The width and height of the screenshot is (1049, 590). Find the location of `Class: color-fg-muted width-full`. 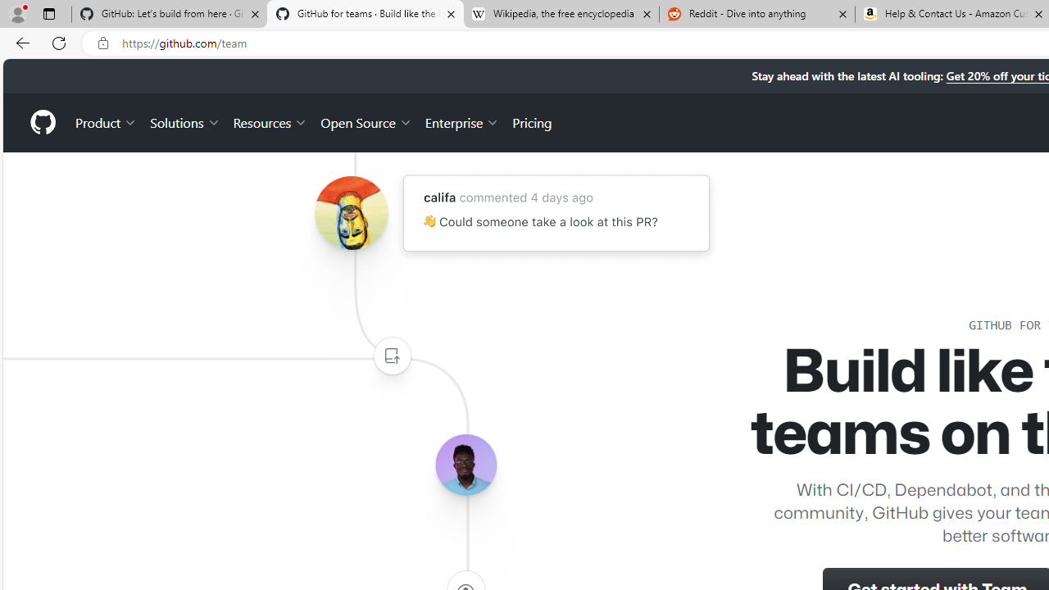

Class: color-fg-muted width-full is located at coordinates (392, 356).